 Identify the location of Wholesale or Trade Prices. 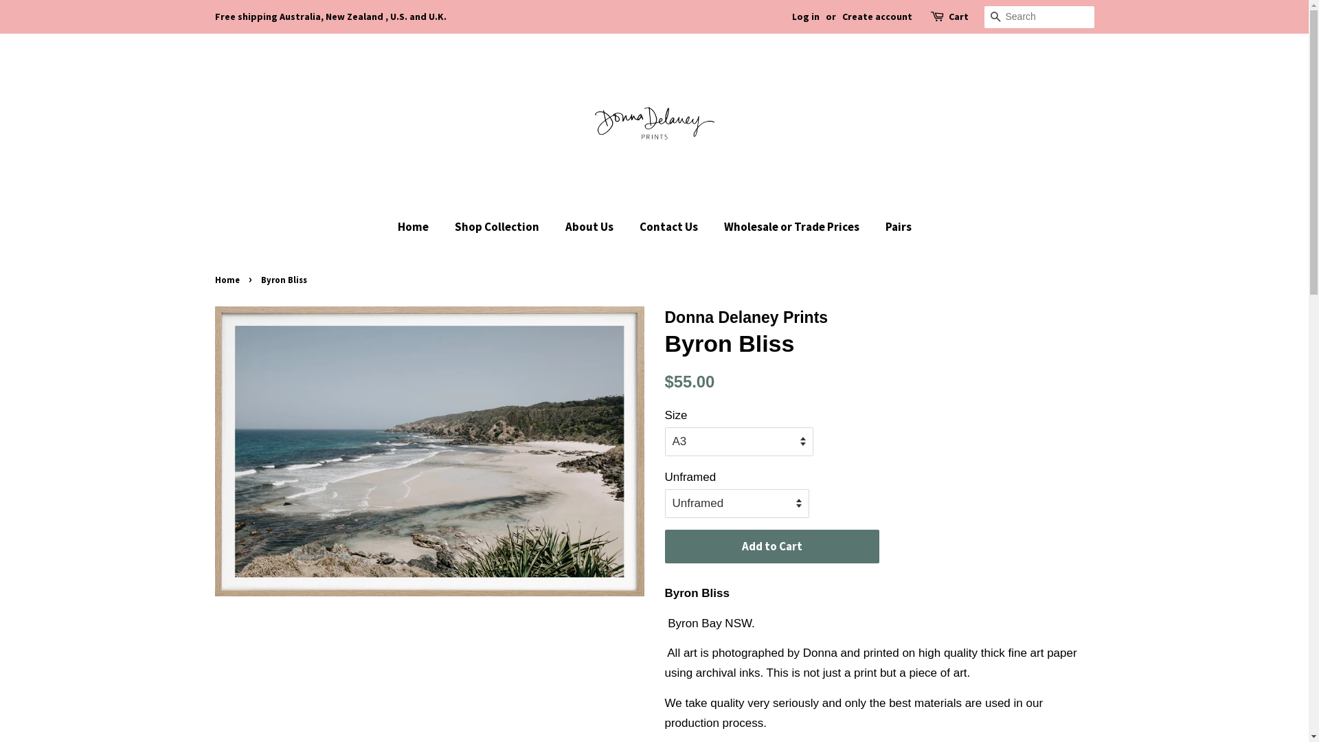
(793, 227).